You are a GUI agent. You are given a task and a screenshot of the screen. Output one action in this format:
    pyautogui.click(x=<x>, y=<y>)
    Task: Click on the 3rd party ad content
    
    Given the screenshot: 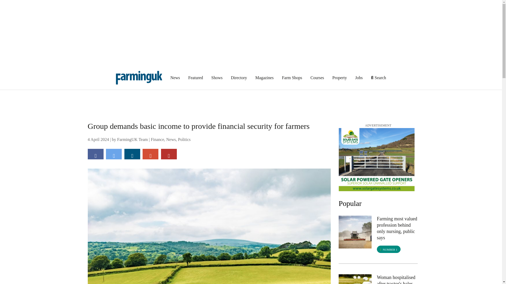 What is the action you would take?
    pyautogui.click(x=251, y=102)
    